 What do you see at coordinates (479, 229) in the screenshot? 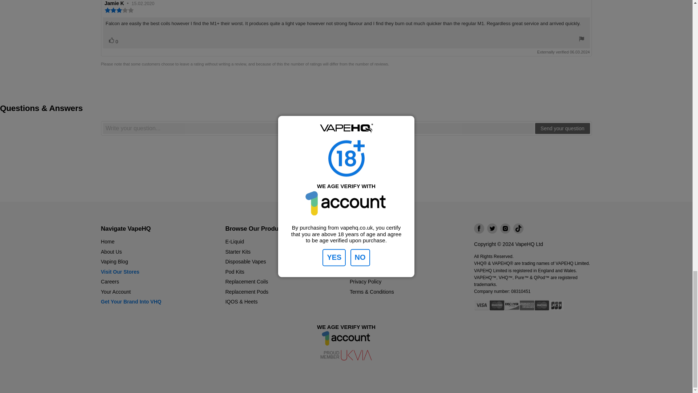
I see `Facebook` at bounding box center [479, 229].